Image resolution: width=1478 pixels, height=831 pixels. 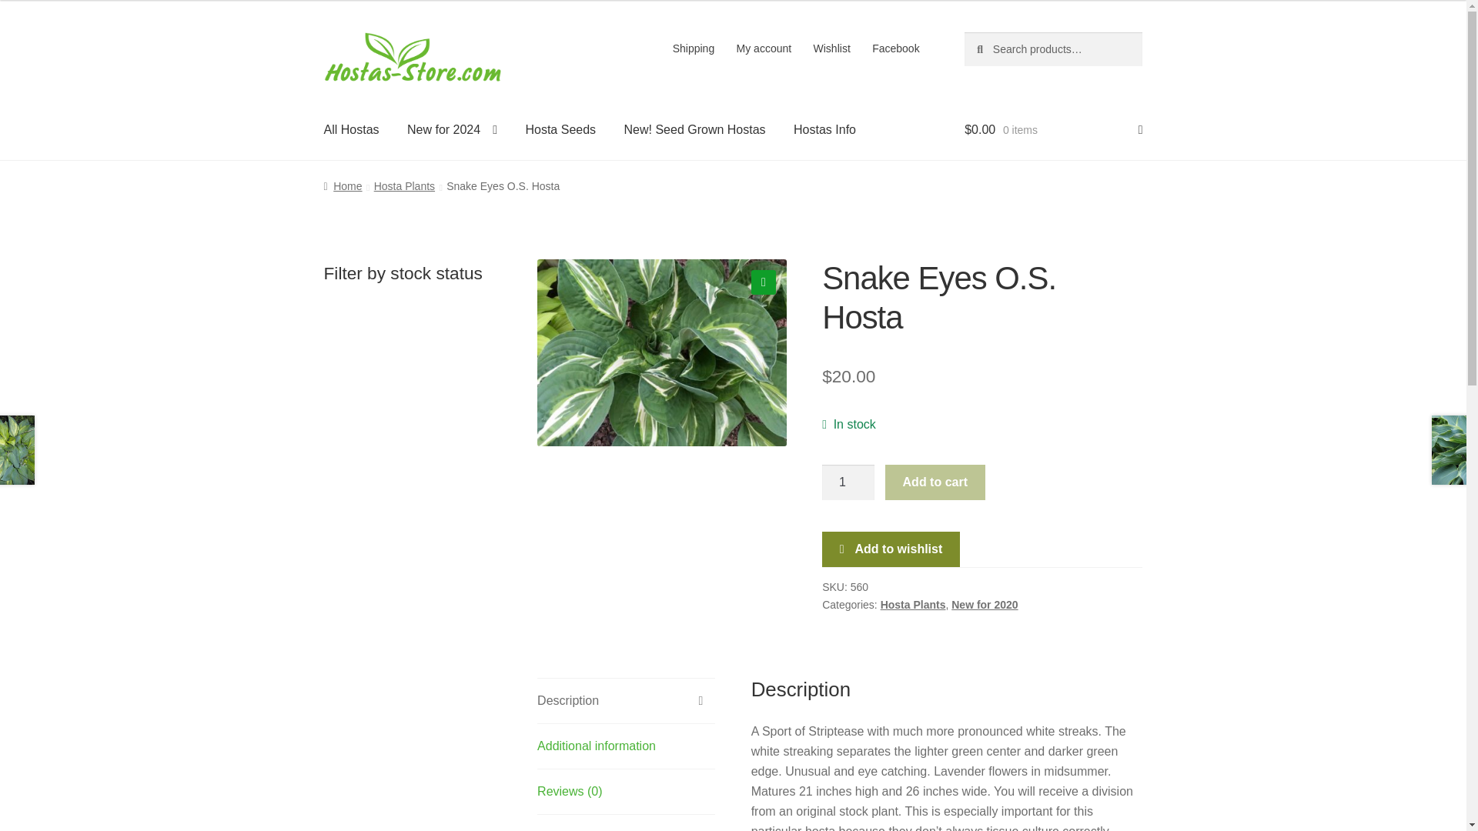 What do you see at coordinates (831, 48) in the screenshot?
I see `Wishlist` at bounding box center [831, 48].